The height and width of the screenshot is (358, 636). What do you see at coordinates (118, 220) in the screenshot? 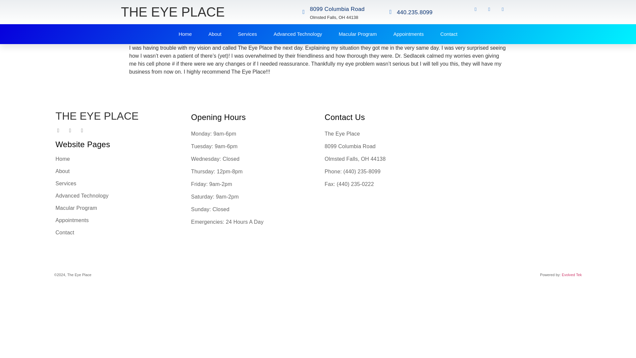
I see `Appointments` at bounding box center [118, 220].